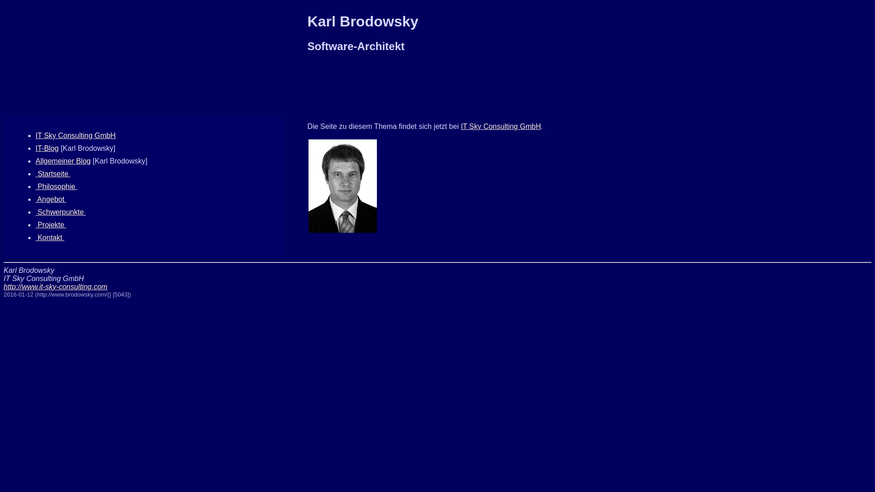 The height and width of the screenshot is (492, 875). What do you see at coordinates (53, 174) in the screenshot?
I see ` Startseite ` at bounding box center [53, 174].